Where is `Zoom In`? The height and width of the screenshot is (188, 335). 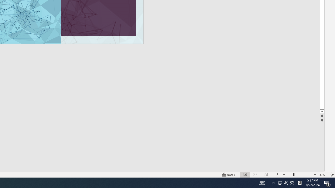 Zoom In is located at coordinates (315, 174).